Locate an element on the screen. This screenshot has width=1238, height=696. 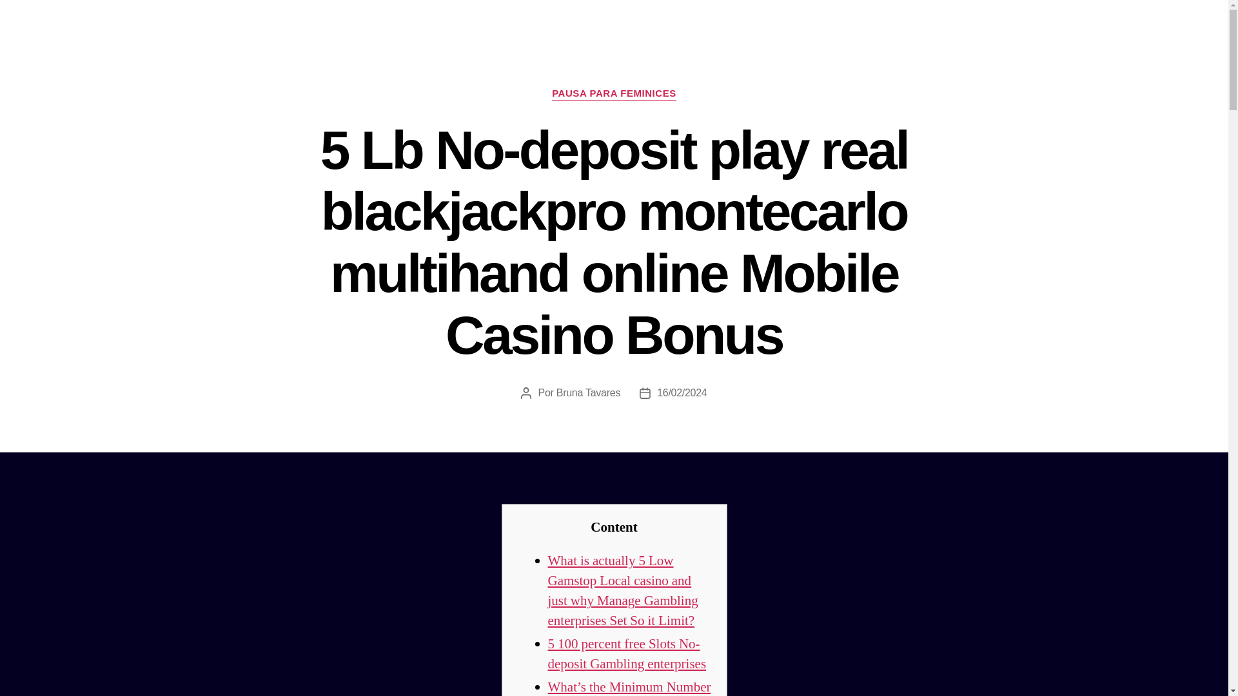
Bruna Tavares is located at coordinates (588, 392).